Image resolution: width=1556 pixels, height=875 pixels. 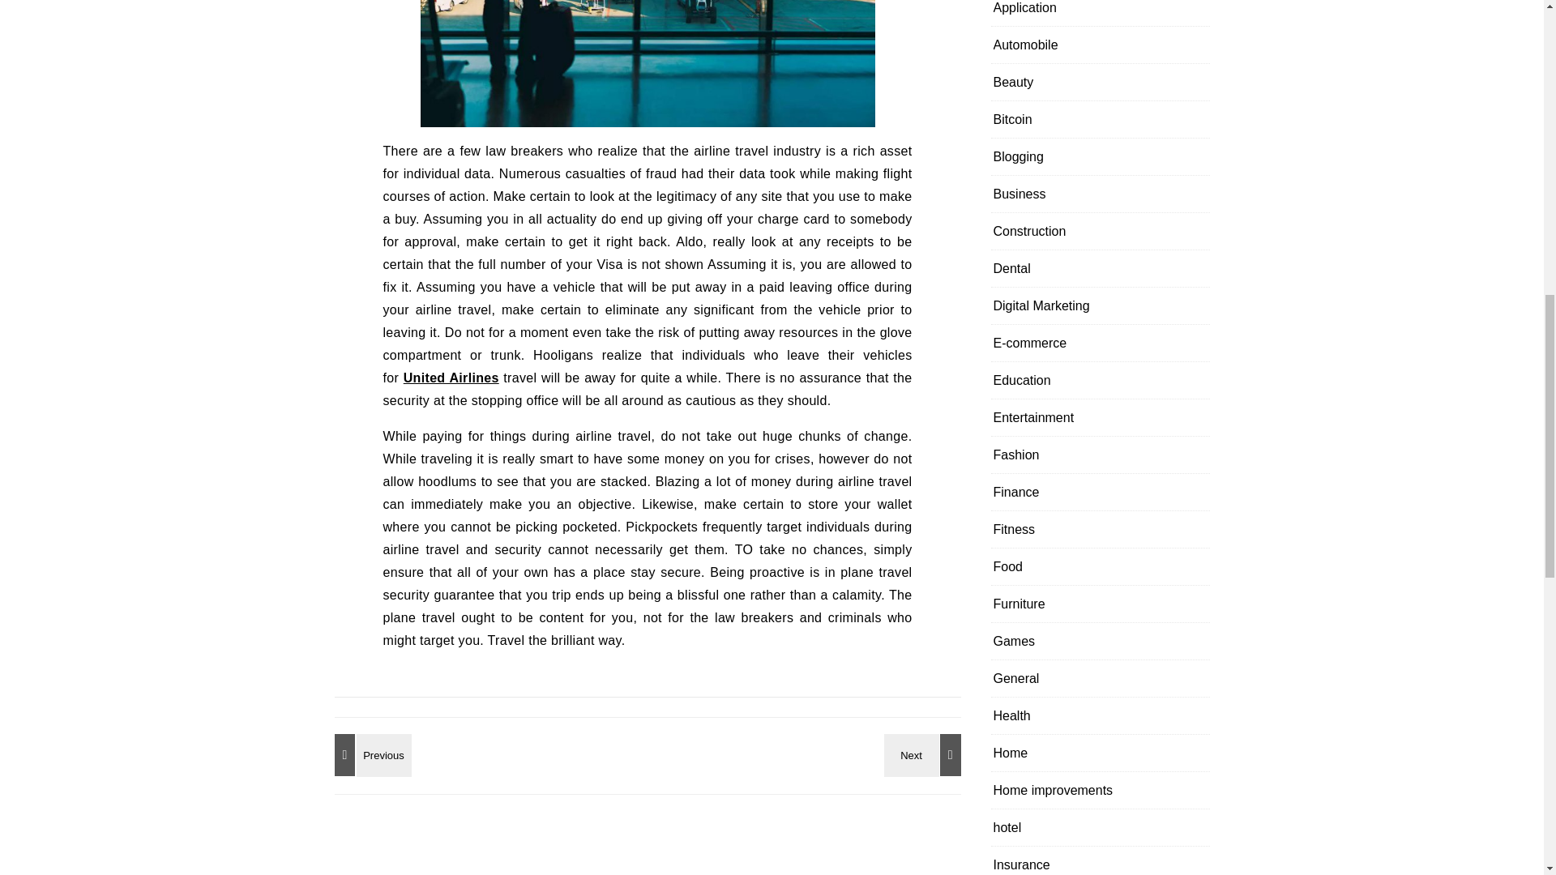 I want to click on Construction, so click(x=1029, y=231).